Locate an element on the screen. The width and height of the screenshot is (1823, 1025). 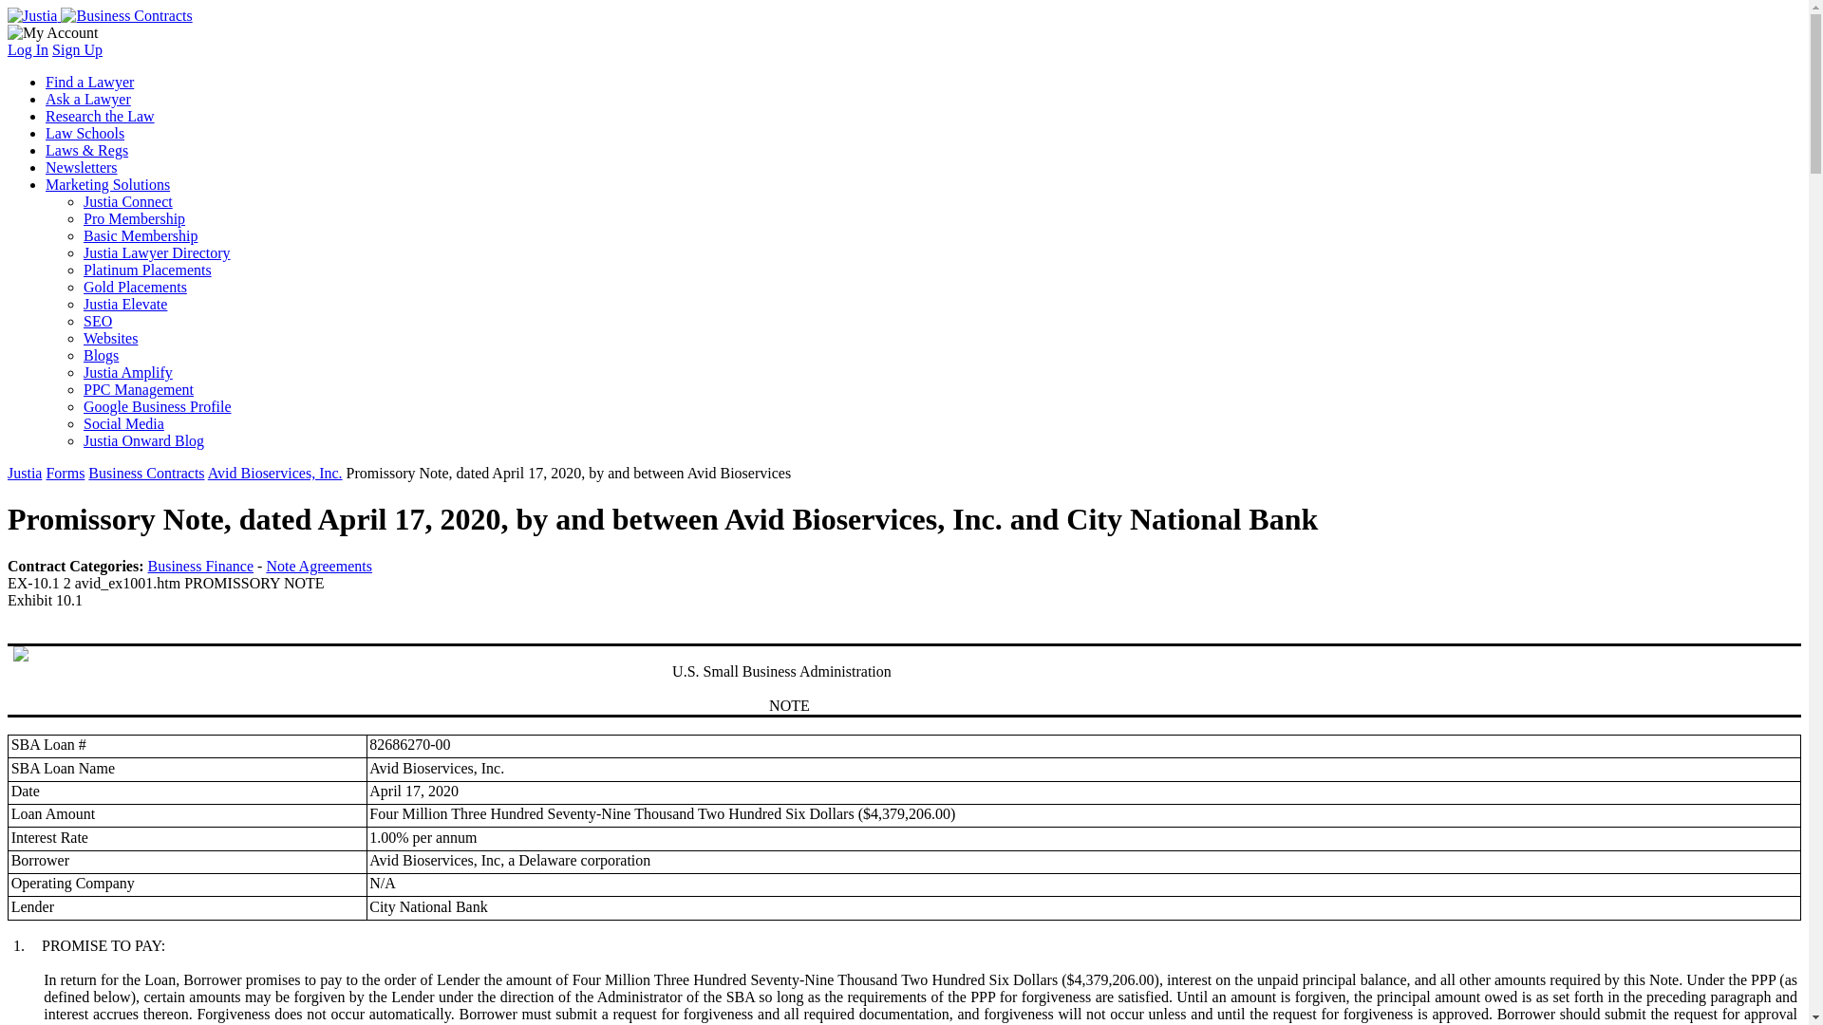
Basic Membership is located at coordinates (141, 235).